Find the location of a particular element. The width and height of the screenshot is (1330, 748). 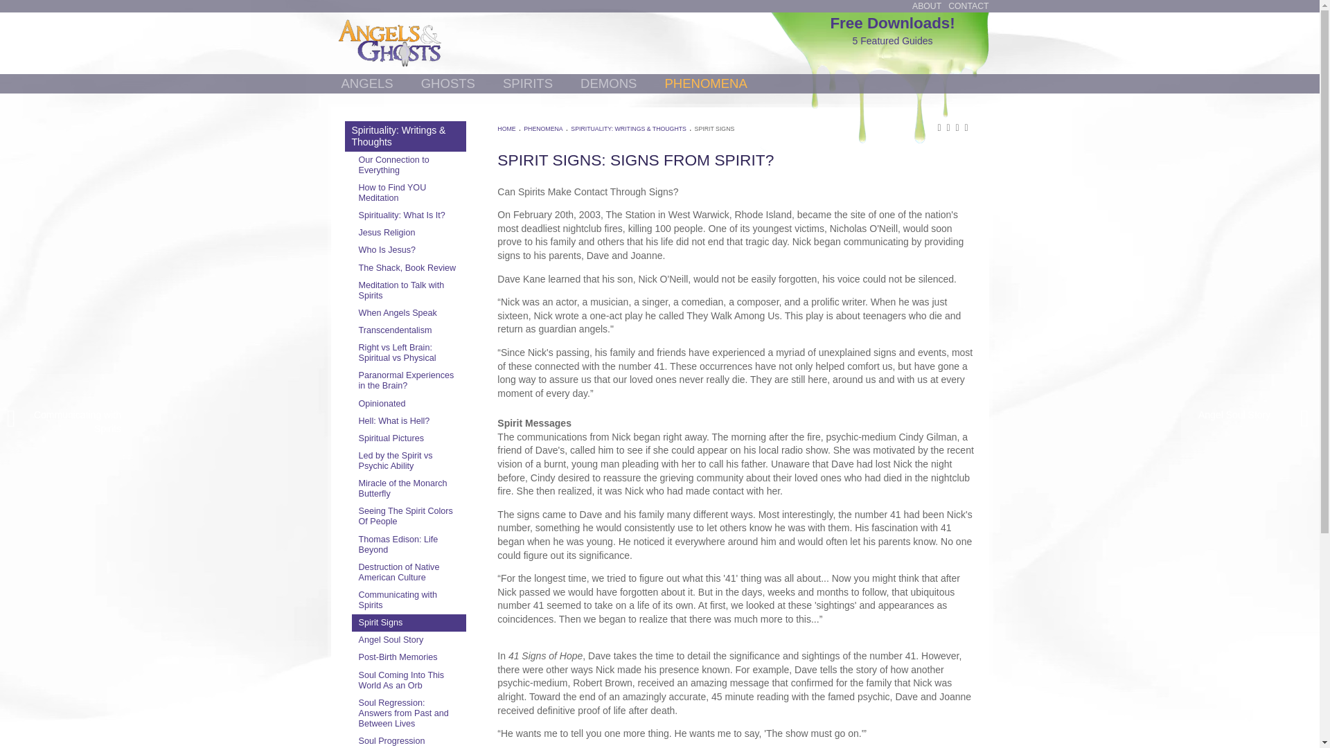

DEMONS is located at coordinates (409, 313).